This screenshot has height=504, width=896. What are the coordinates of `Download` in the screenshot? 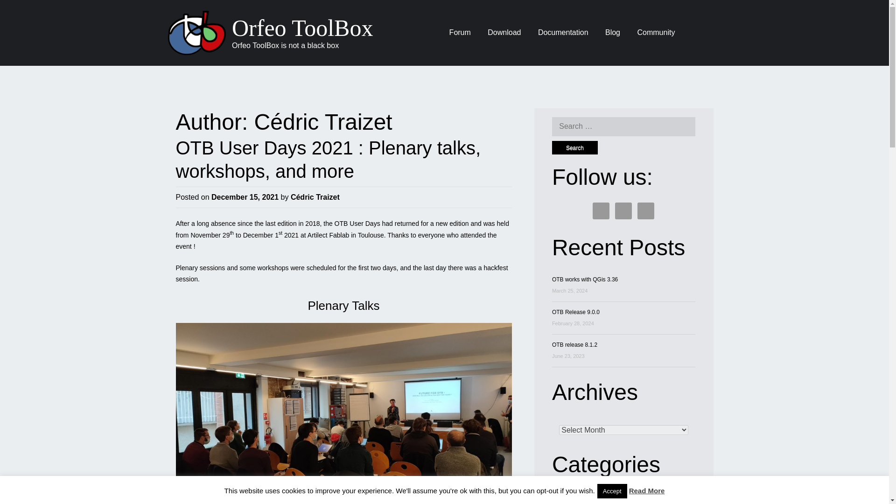 It's located at (504, 33).